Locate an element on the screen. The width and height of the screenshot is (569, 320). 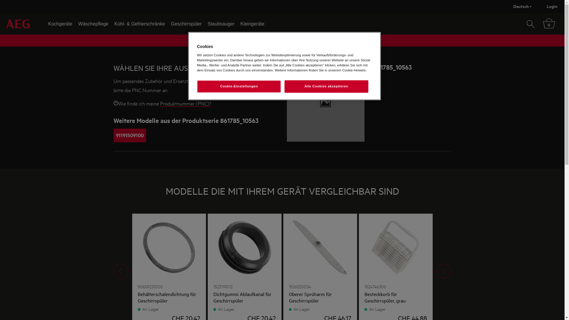
Cookie-Einstellungen is located at coordinates (239, 87).